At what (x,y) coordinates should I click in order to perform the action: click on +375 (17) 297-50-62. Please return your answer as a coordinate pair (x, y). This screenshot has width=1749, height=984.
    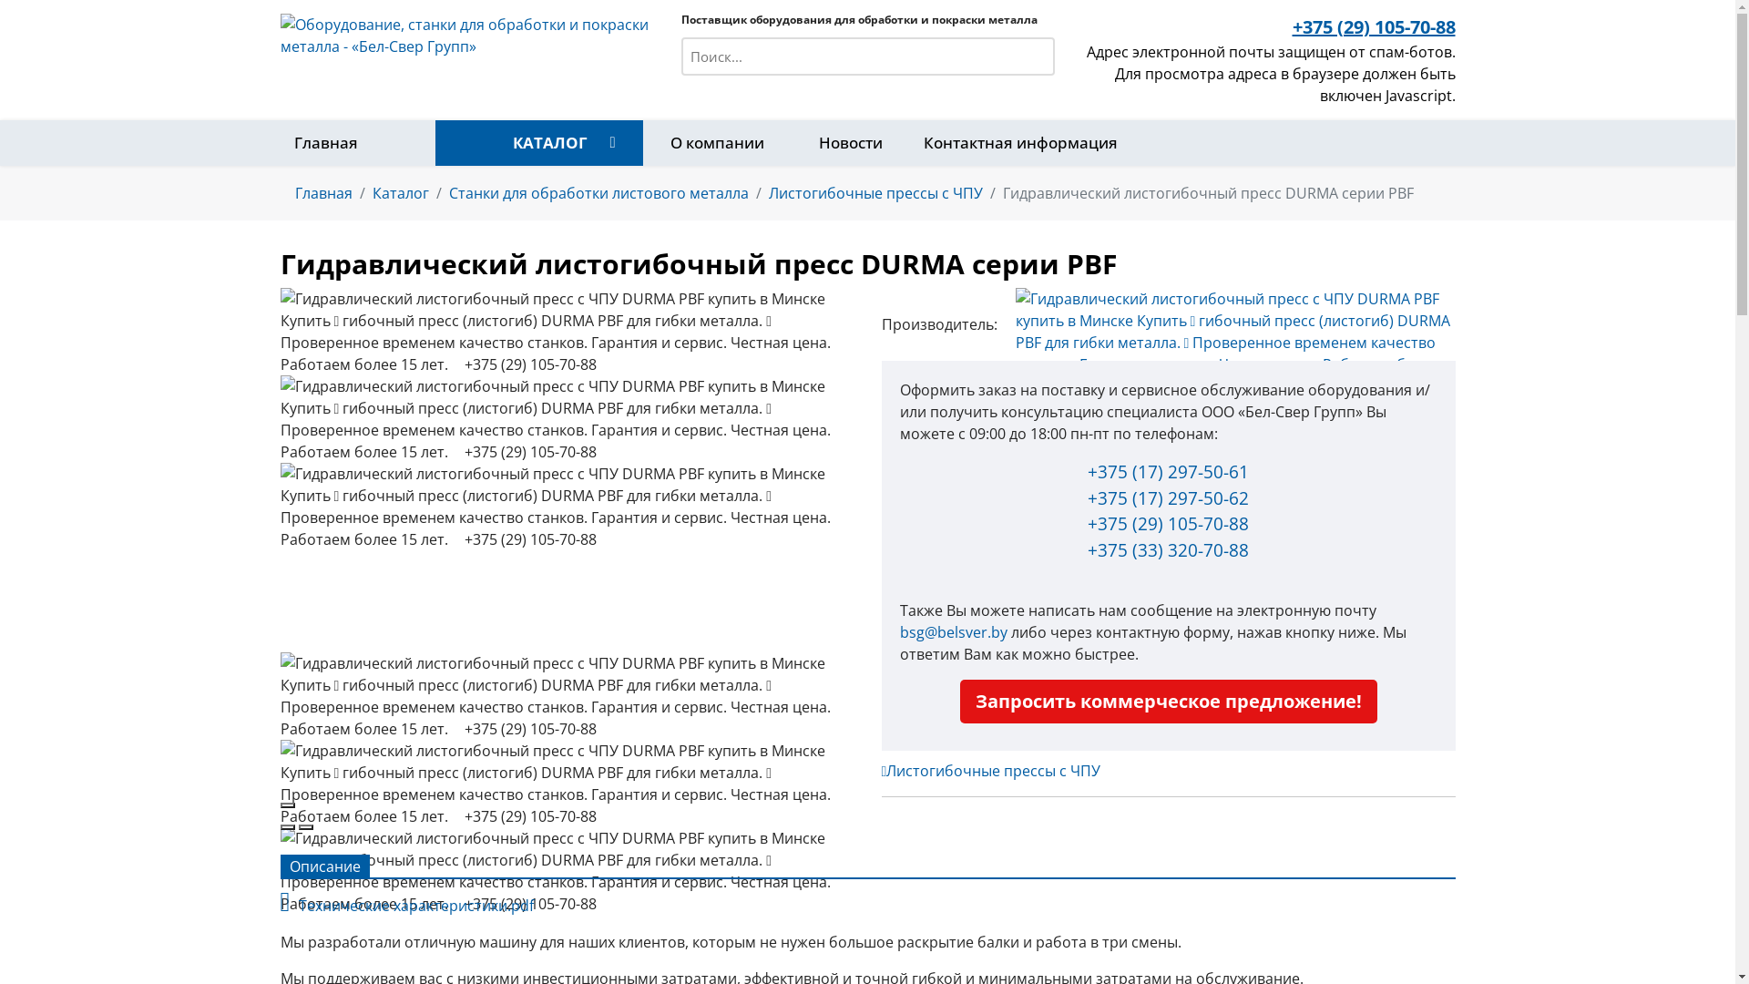
    Looking at the image, I should click on (1168, 498).